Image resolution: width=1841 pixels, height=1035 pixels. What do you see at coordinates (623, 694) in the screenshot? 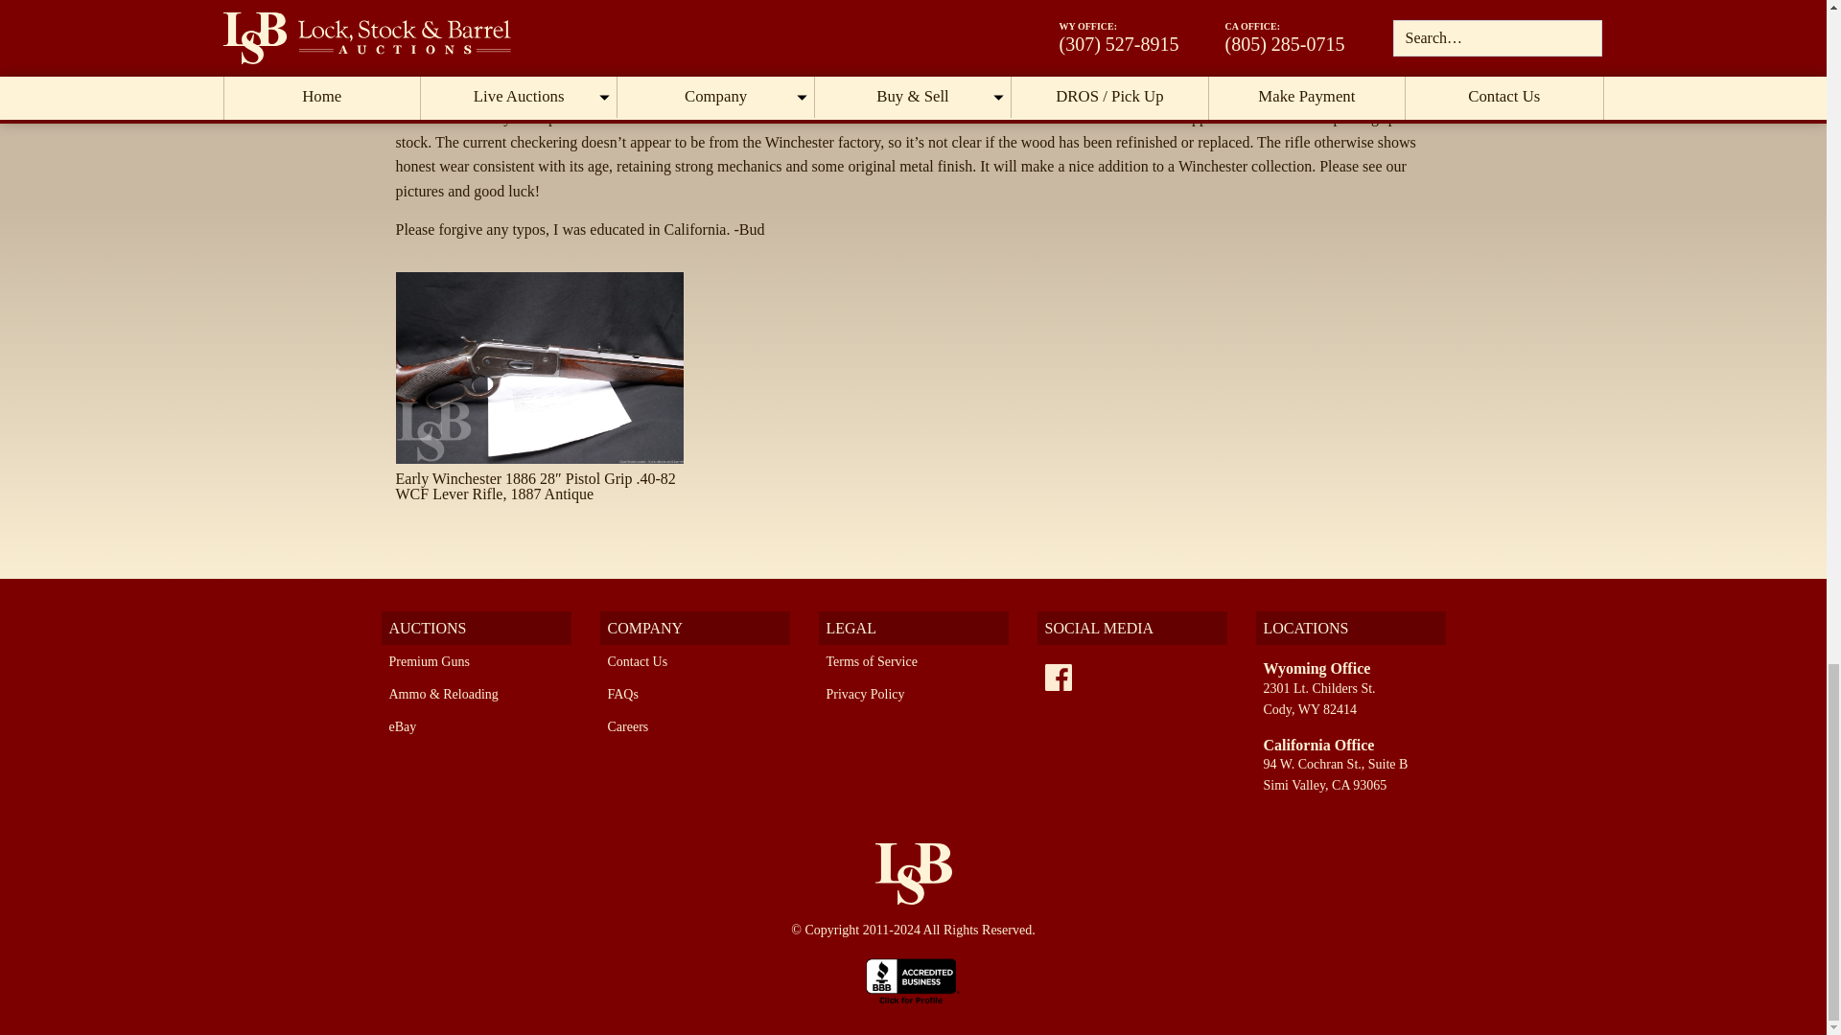
I see `FAQs` at bounding box center [623, 694].